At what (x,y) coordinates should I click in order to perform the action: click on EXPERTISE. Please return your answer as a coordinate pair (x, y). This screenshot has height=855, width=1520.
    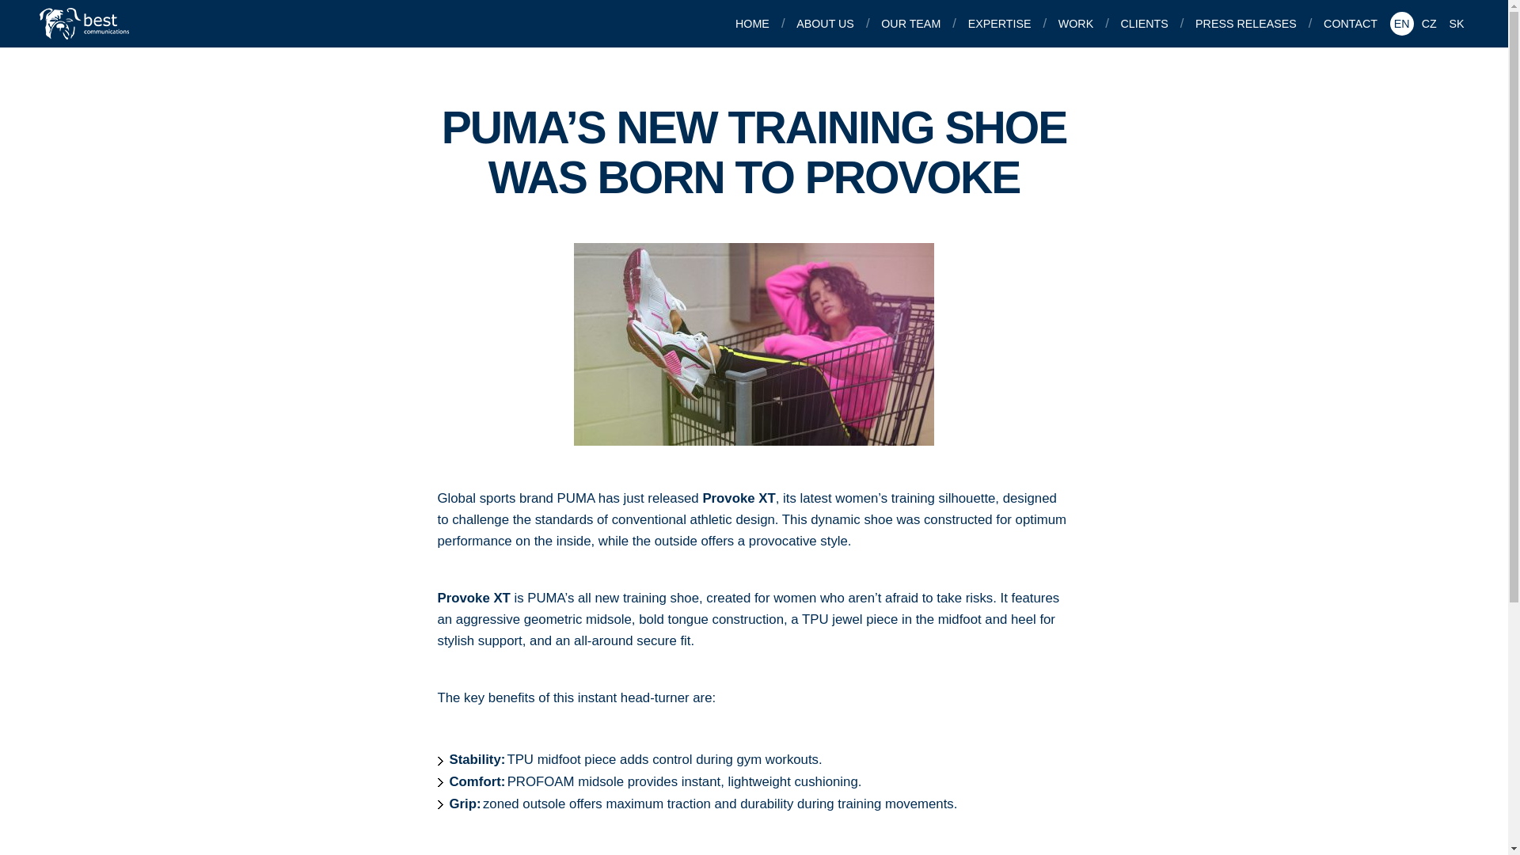
    Looking at the image, I should click on (1001, 24).